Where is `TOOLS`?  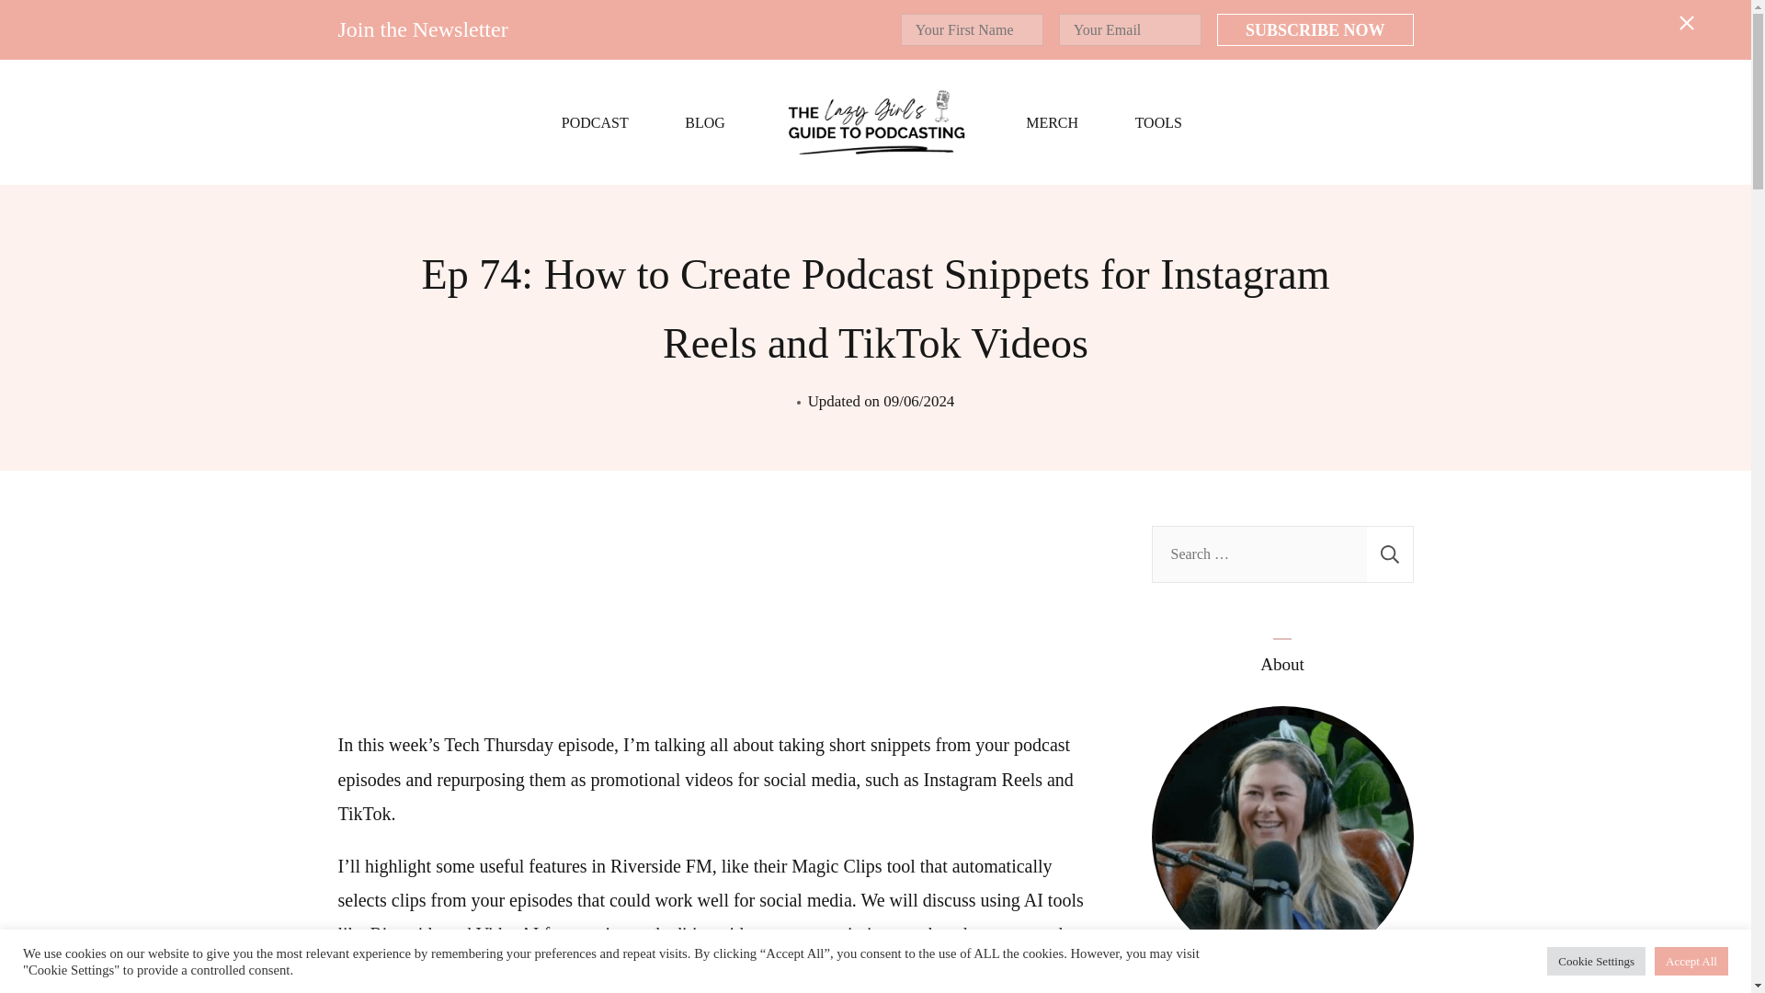
TOOLS is located at coordinates (1158, 123).